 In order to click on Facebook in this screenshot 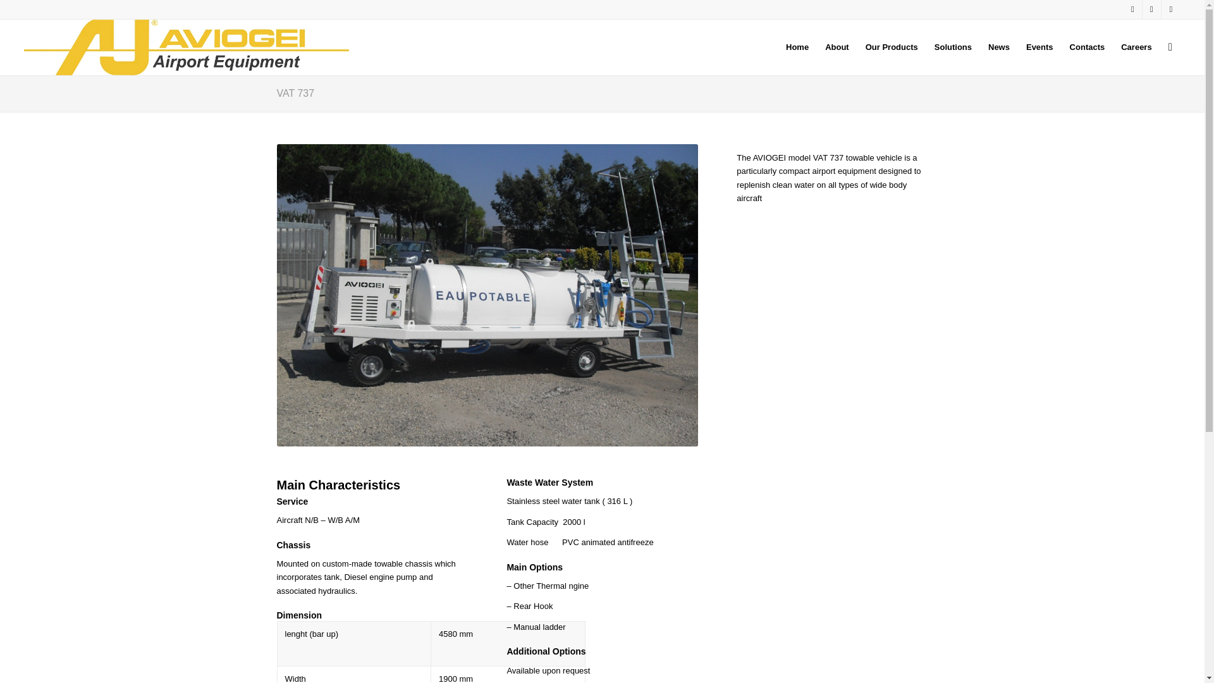, I will do `click(1151, 9)`.